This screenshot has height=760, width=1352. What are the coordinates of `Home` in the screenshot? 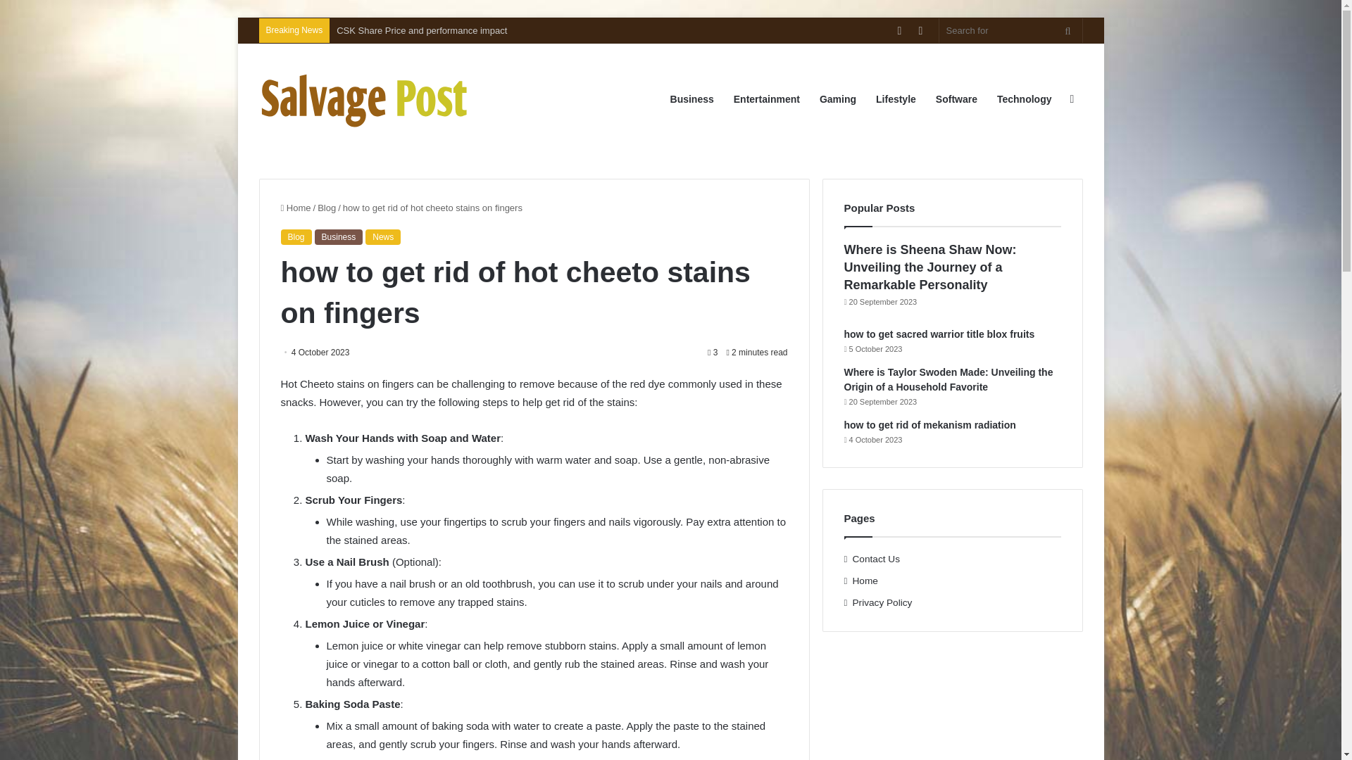 It's located at (295, 208).